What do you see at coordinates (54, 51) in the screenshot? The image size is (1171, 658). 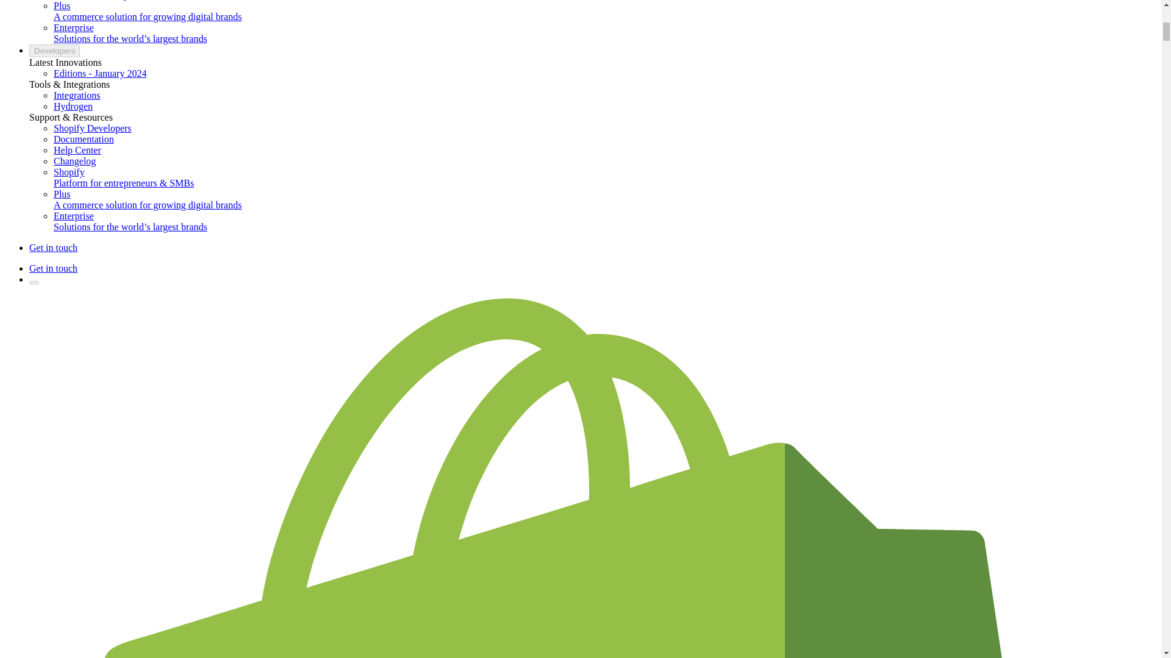 I see `Developers` at bounding box center [54, 51].